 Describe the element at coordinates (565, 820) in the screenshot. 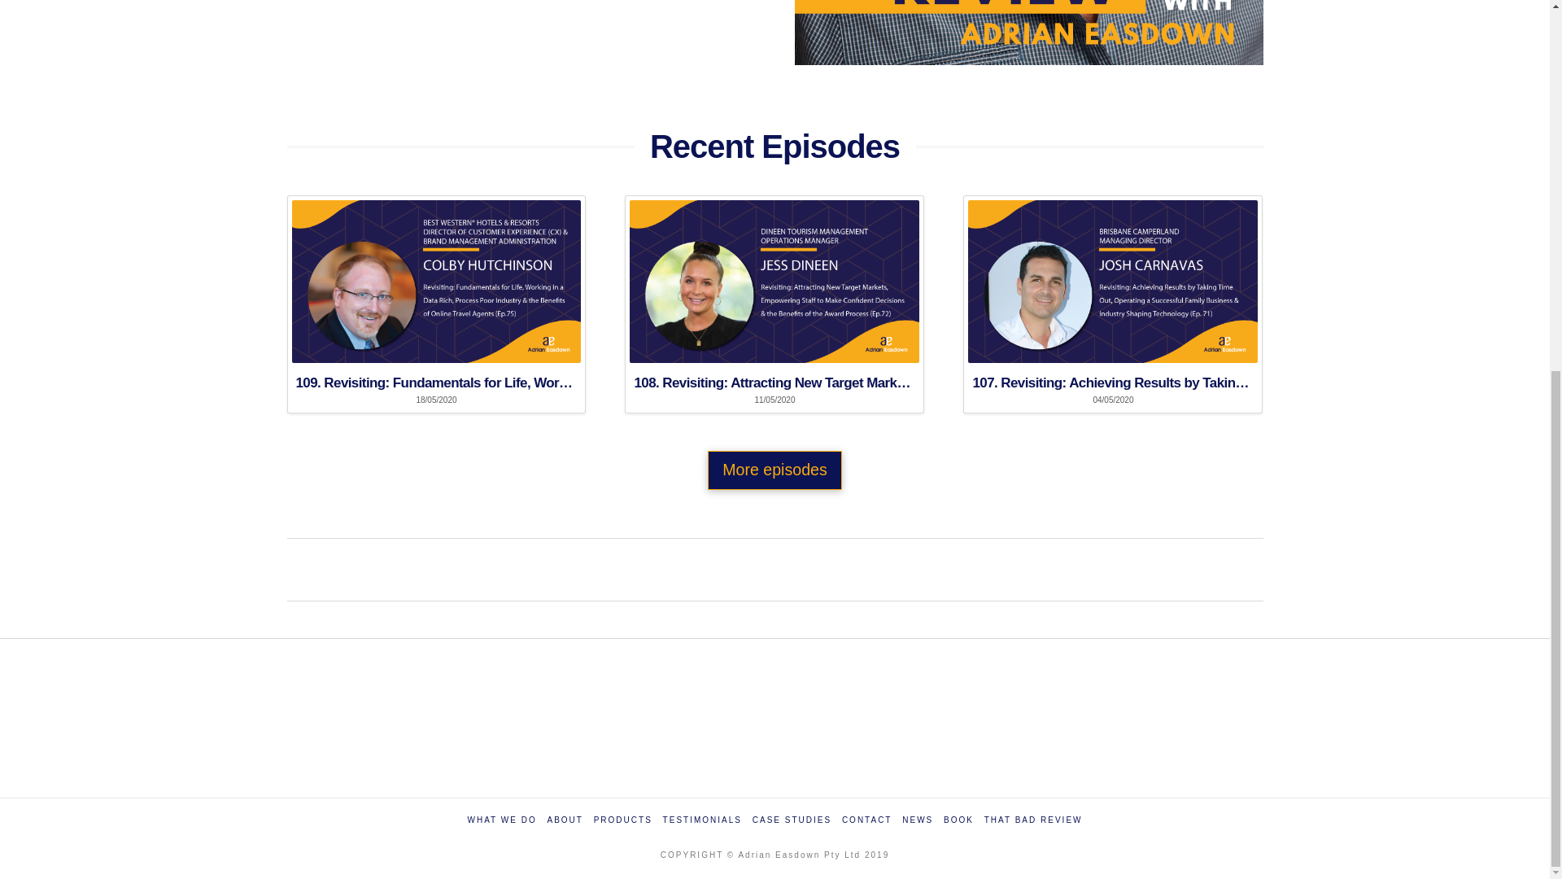

I see `ABOUT` at that location.